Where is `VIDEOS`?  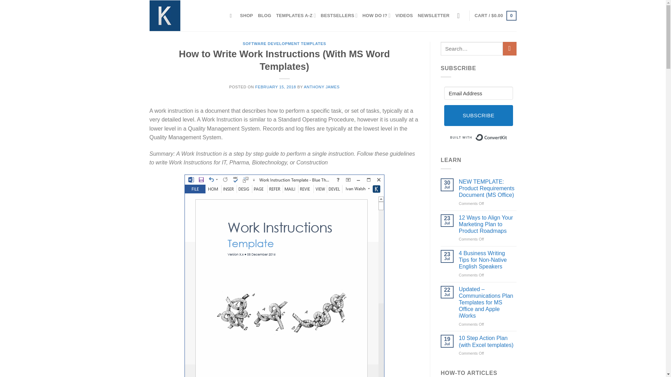
VIDEOS is located at coordinates (404, 15).